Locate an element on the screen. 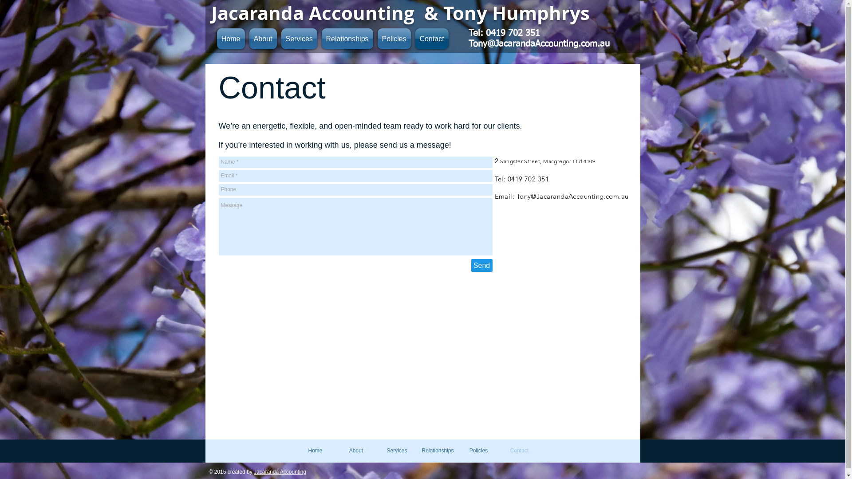 The image size is (852, 479). Tony@JacarandaAccounting.com.au is located at coordinates (539, 44).